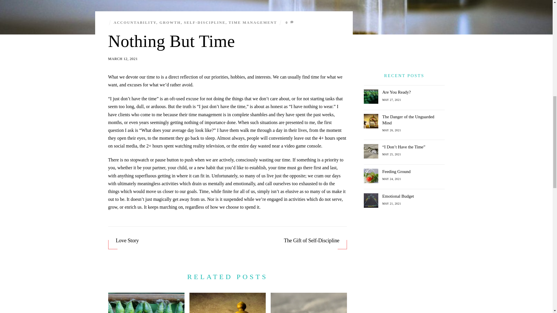 This screenshot has height=313, width=557. What do you see at coordinates (171, 41) in the screenshot?
I see `Nothing But Time` at bounding box center [171, 41].